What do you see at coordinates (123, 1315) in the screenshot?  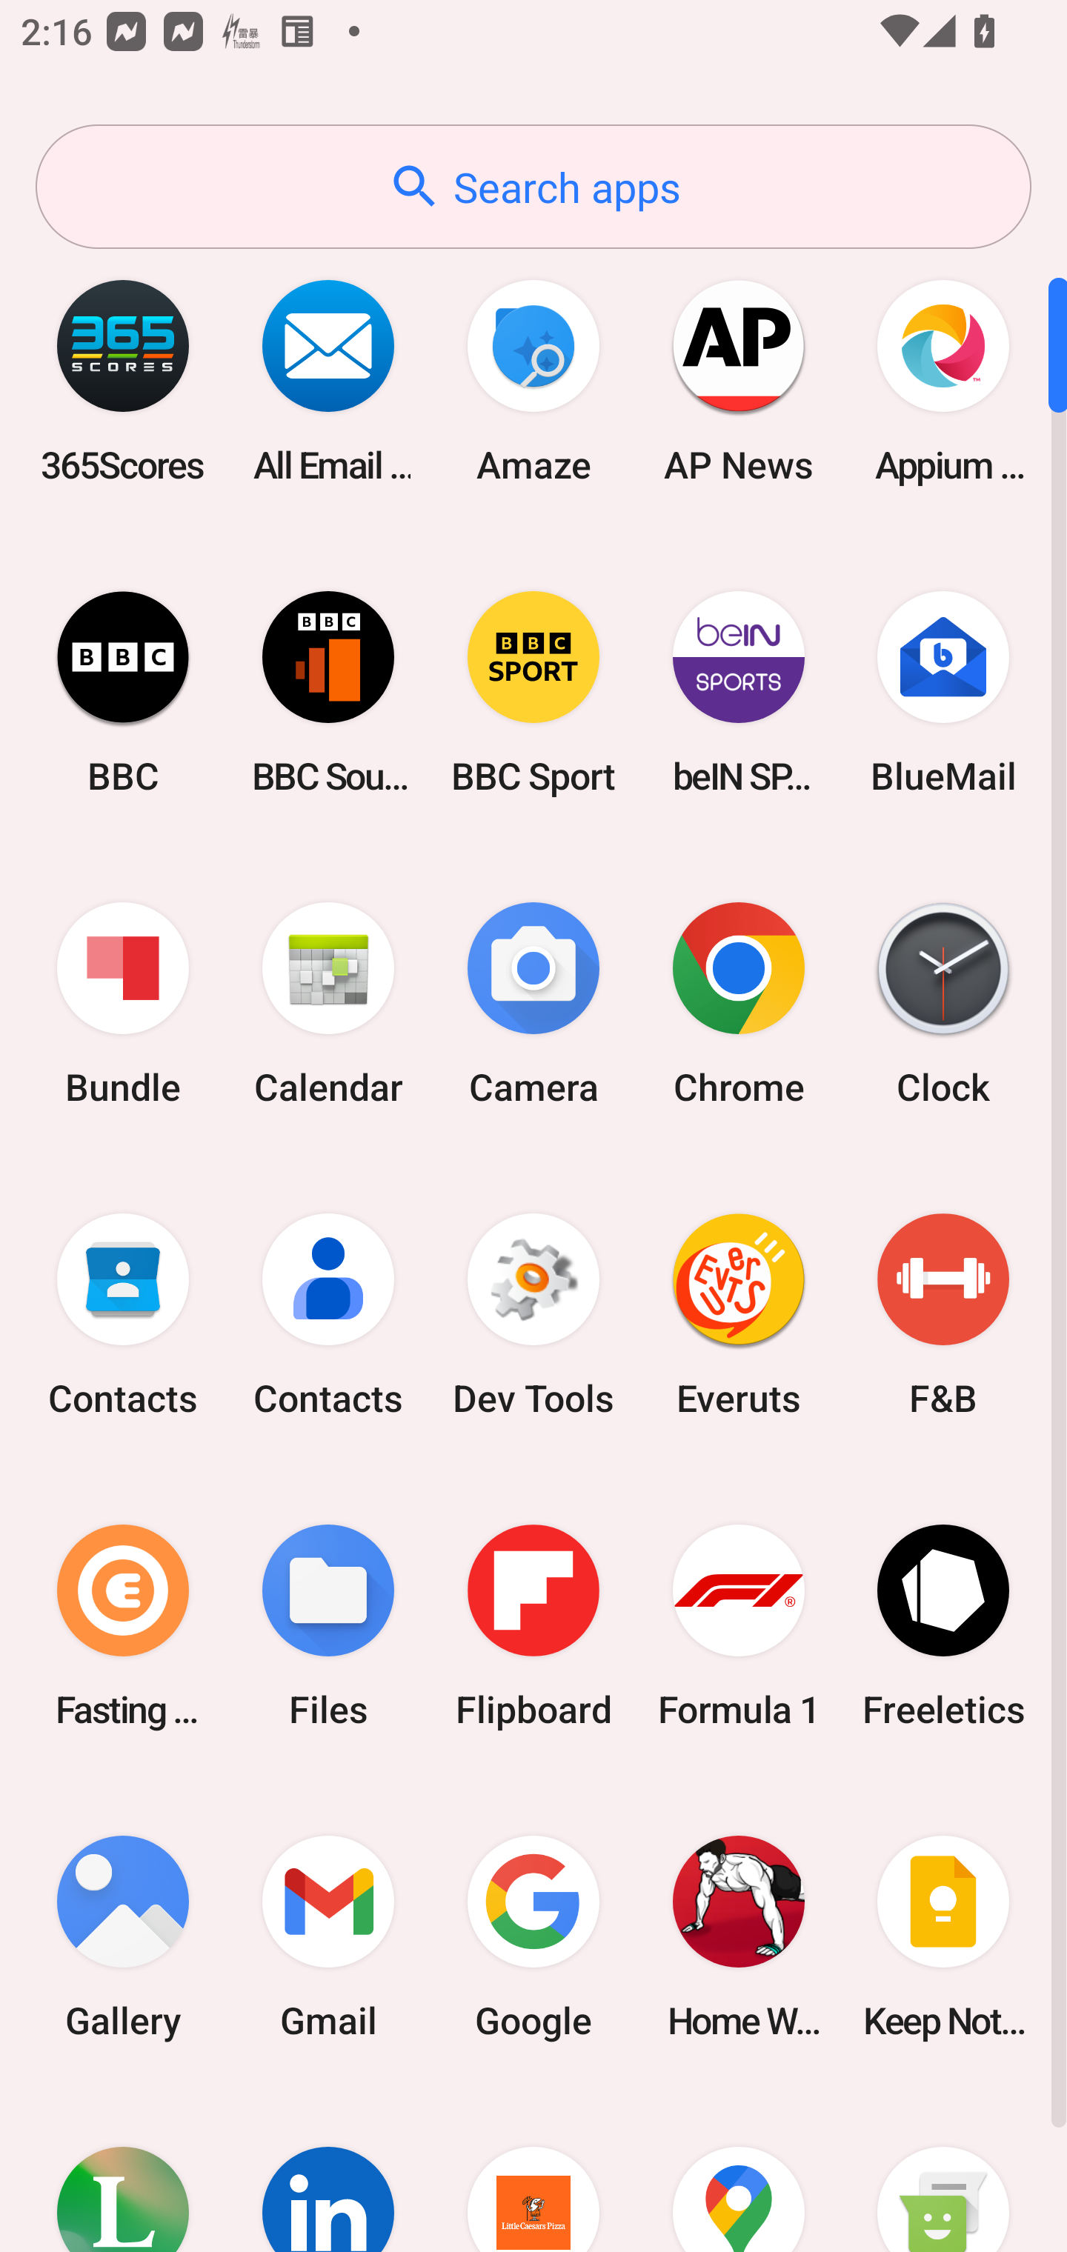 I see `Contacts` at bounding box center [123, 1315].